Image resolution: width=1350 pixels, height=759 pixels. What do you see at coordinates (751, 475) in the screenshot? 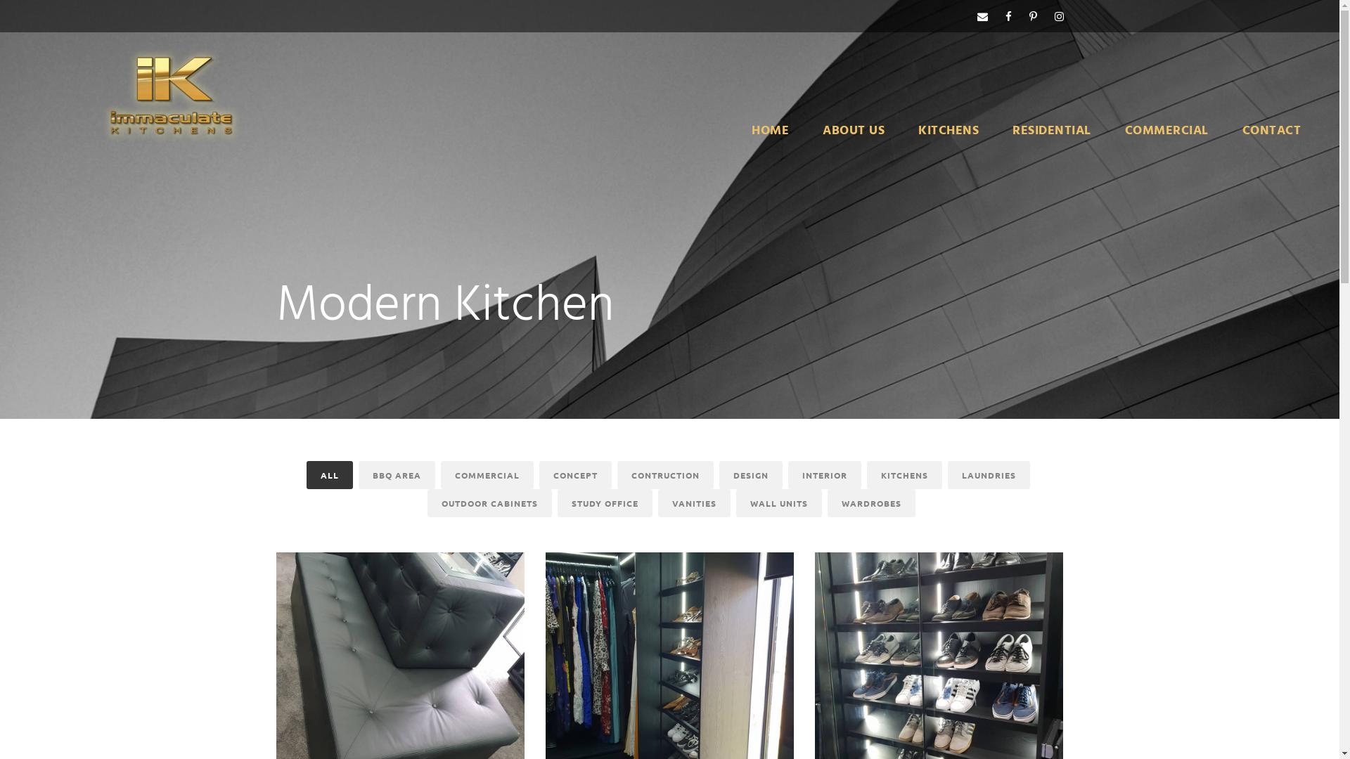
I see `DESIGN` at bounding box center [751, 475].